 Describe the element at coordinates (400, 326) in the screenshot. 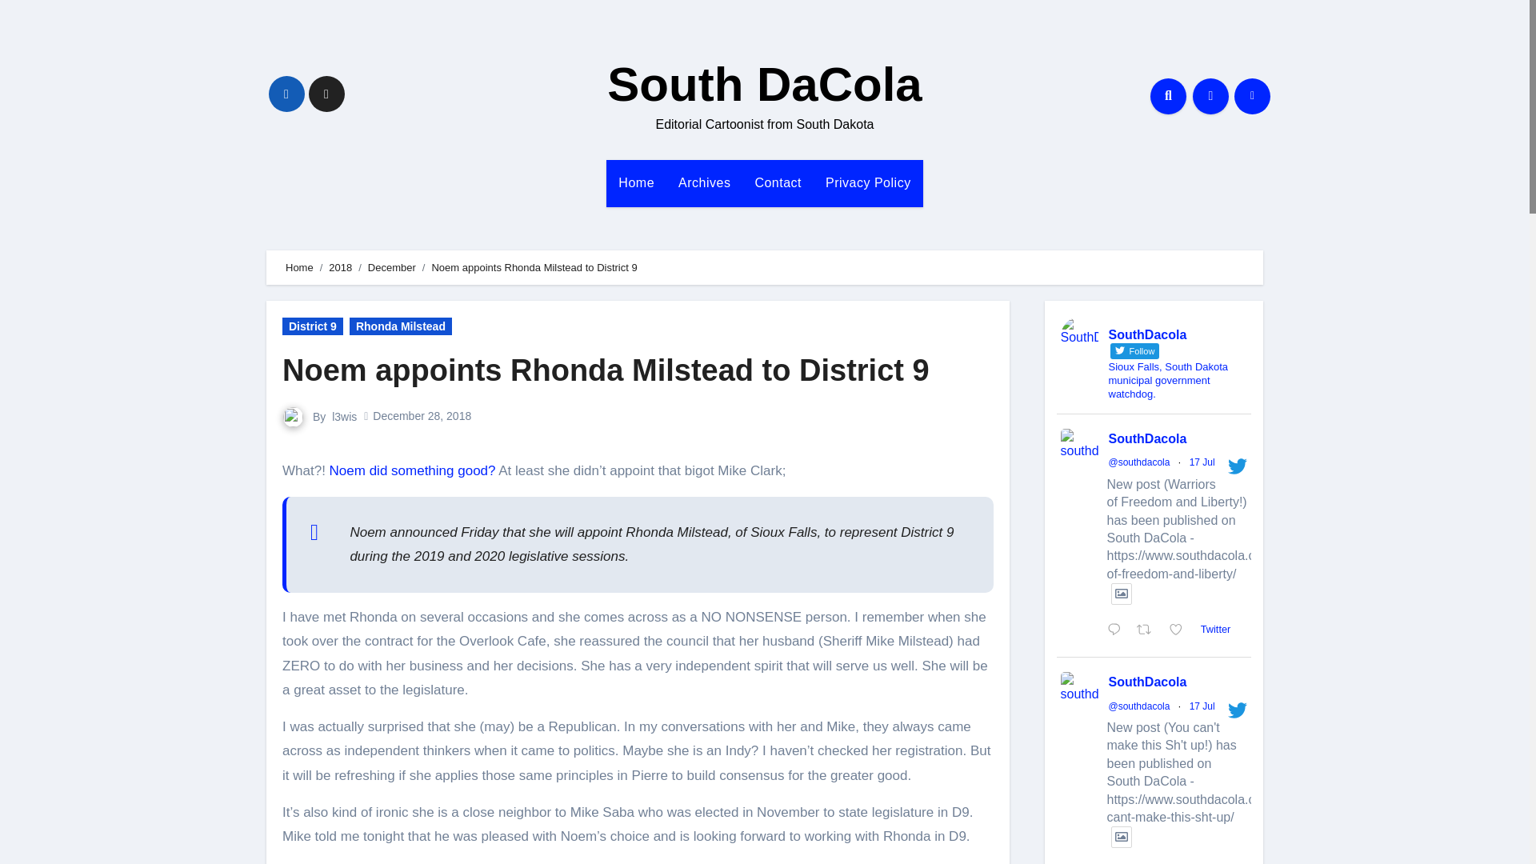

I see `Rhonda Milstead` at that location.